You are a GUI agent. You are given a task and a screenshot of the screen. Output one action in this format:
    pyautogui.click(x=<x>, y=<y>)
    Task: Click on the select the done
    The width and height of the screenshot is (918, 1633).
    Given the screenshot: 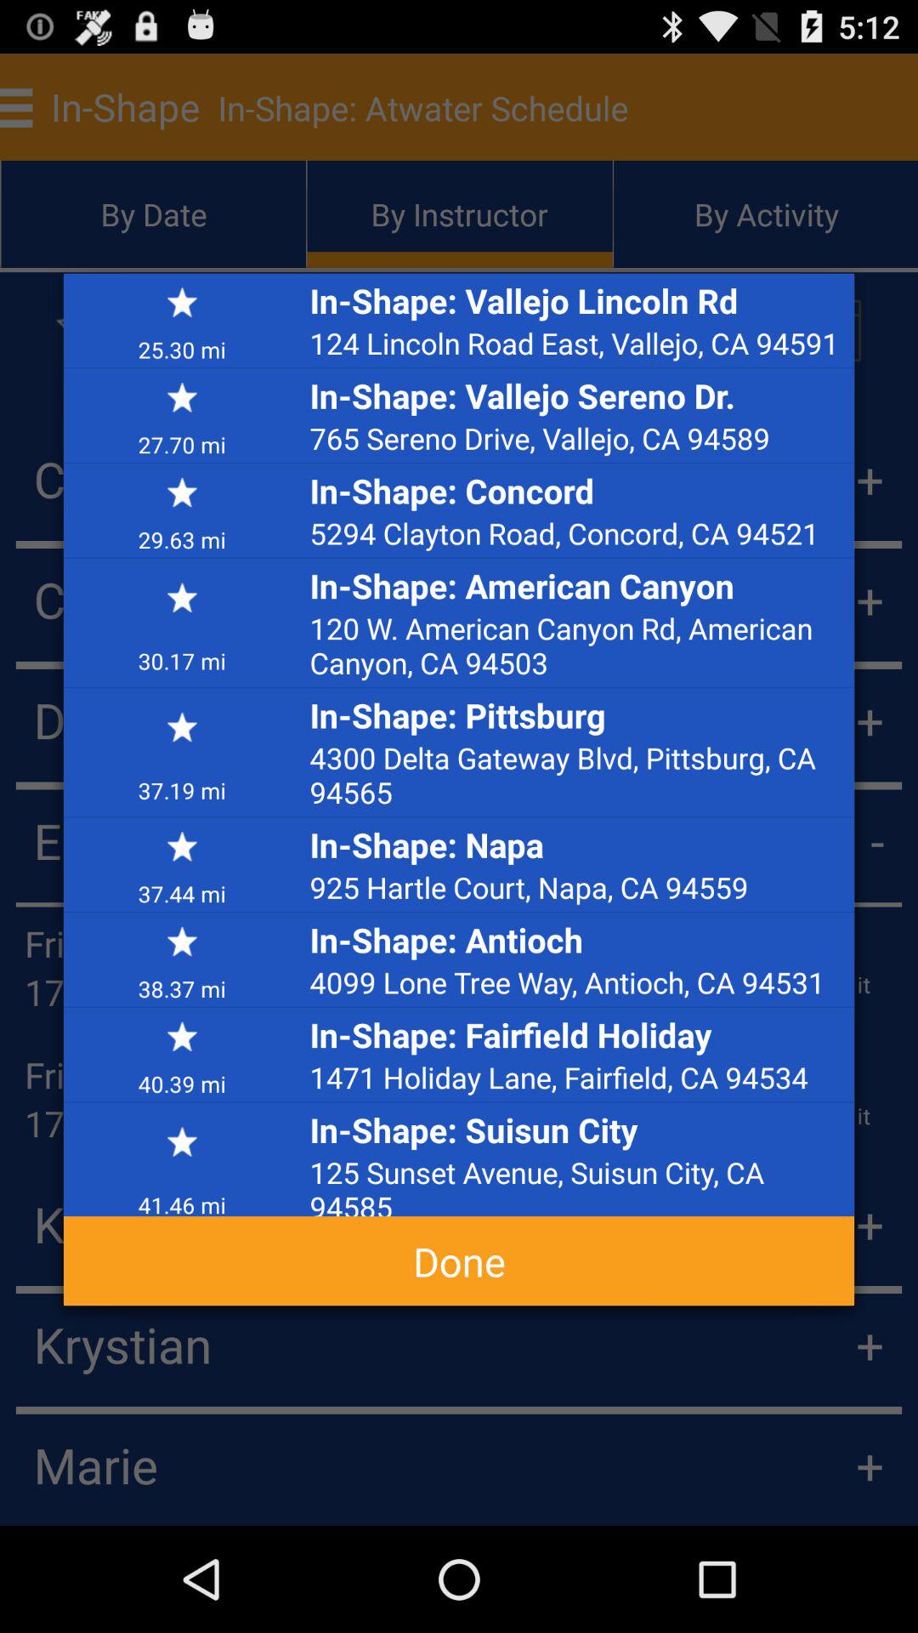 What is the action you would take?
    pyautogui.click(x=459, y=1260)
    